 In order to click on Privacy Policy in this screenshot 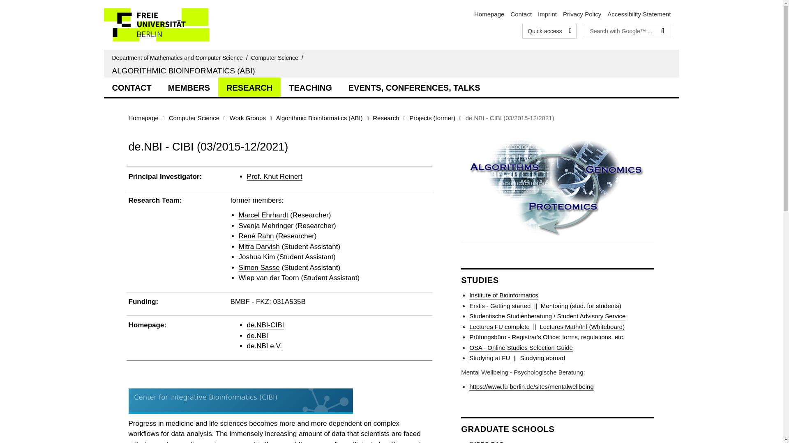, I will do `click(582, 14)`.